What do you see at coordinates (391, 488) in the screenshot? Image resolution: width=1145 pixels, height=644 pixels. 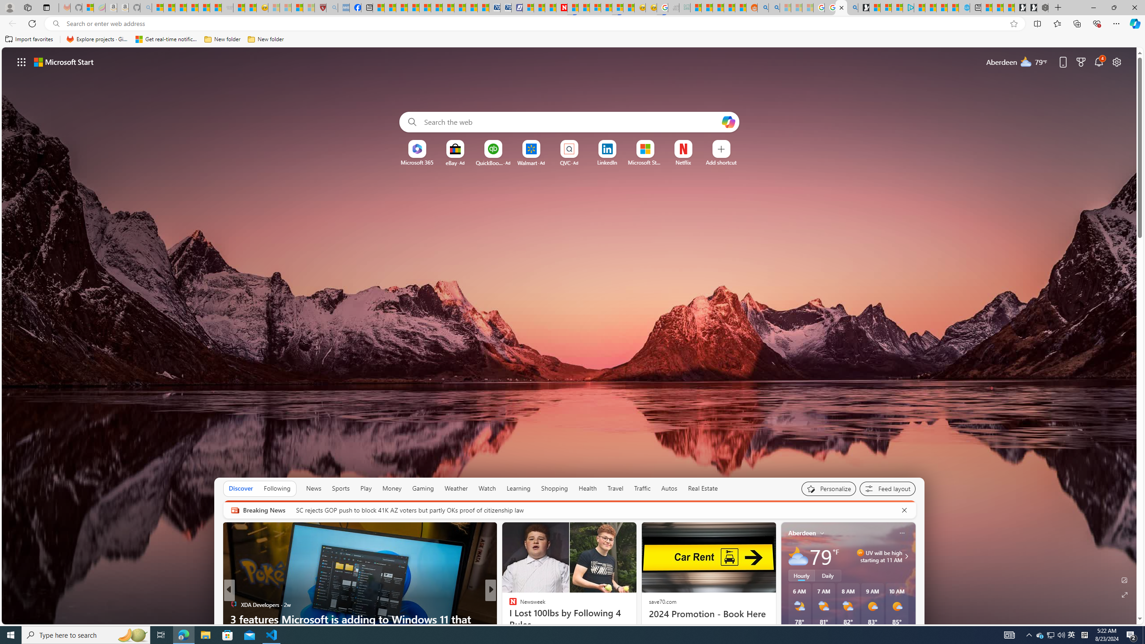 I see `Money` at bounding box center [391, 488].